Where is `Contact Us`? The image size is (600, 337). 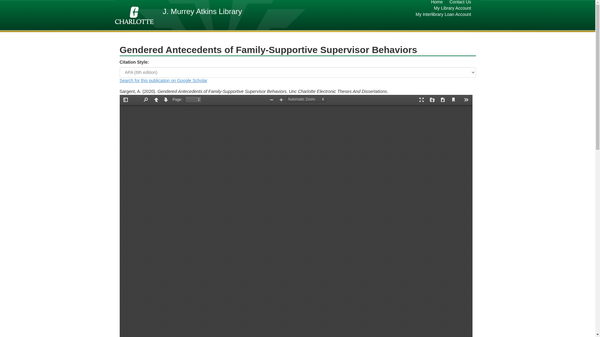 Contact Us is located at coordinates (462, 3).